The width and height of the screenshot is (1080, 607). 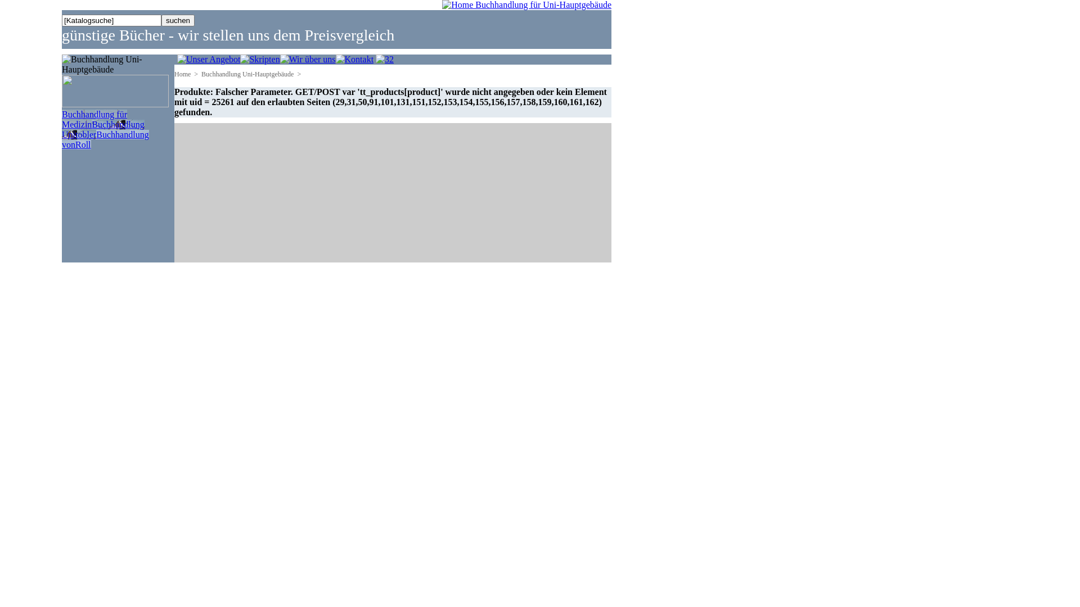 I want to click on Skripten, so click(x=260, y=60).